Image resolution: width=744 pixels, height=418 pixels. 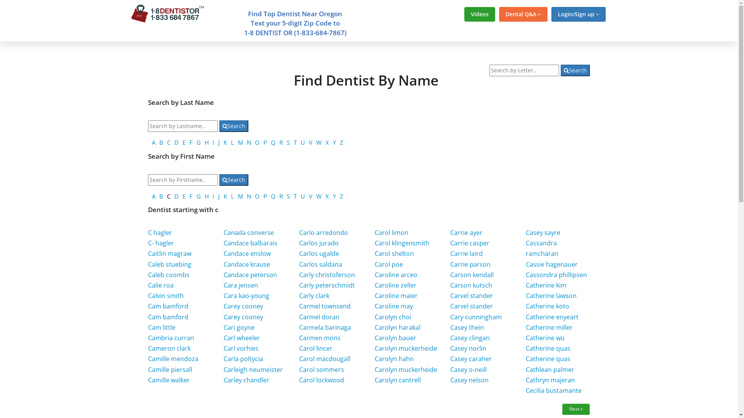 What do you see at coordinates (327, 196) in the screenshot?
I see `X` at bounding box center [327, 196].